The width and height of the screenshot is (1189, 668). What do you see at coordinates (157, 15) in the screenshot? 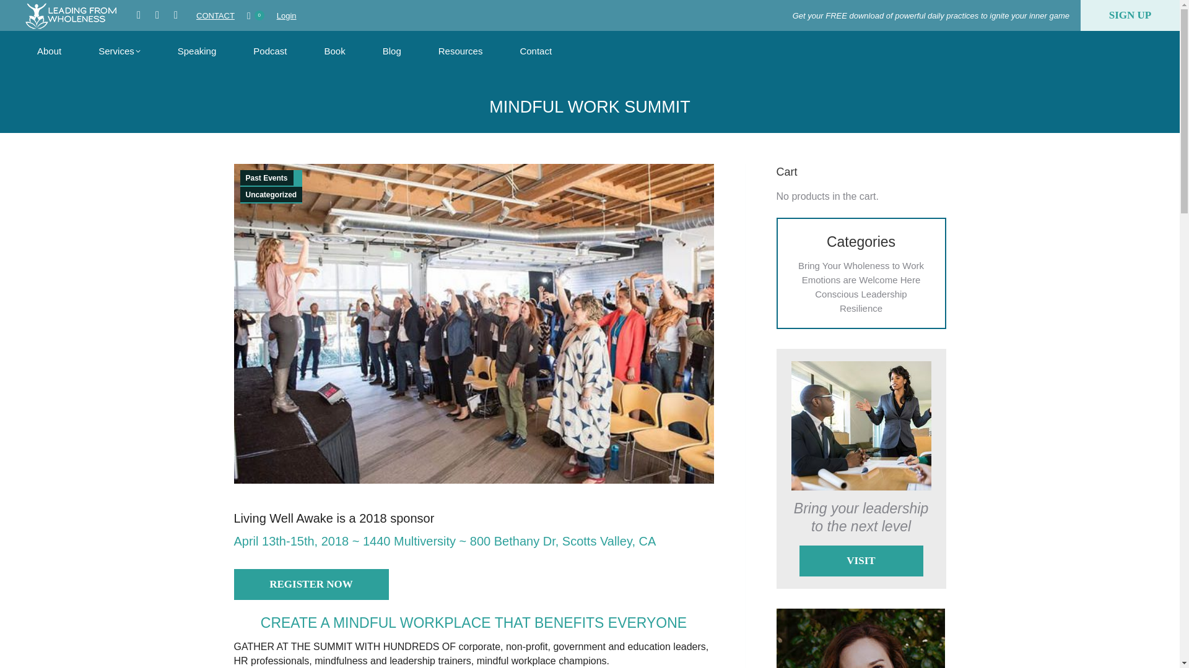
I see `Instagram page opens in new window` at bounding box center [157, 15].